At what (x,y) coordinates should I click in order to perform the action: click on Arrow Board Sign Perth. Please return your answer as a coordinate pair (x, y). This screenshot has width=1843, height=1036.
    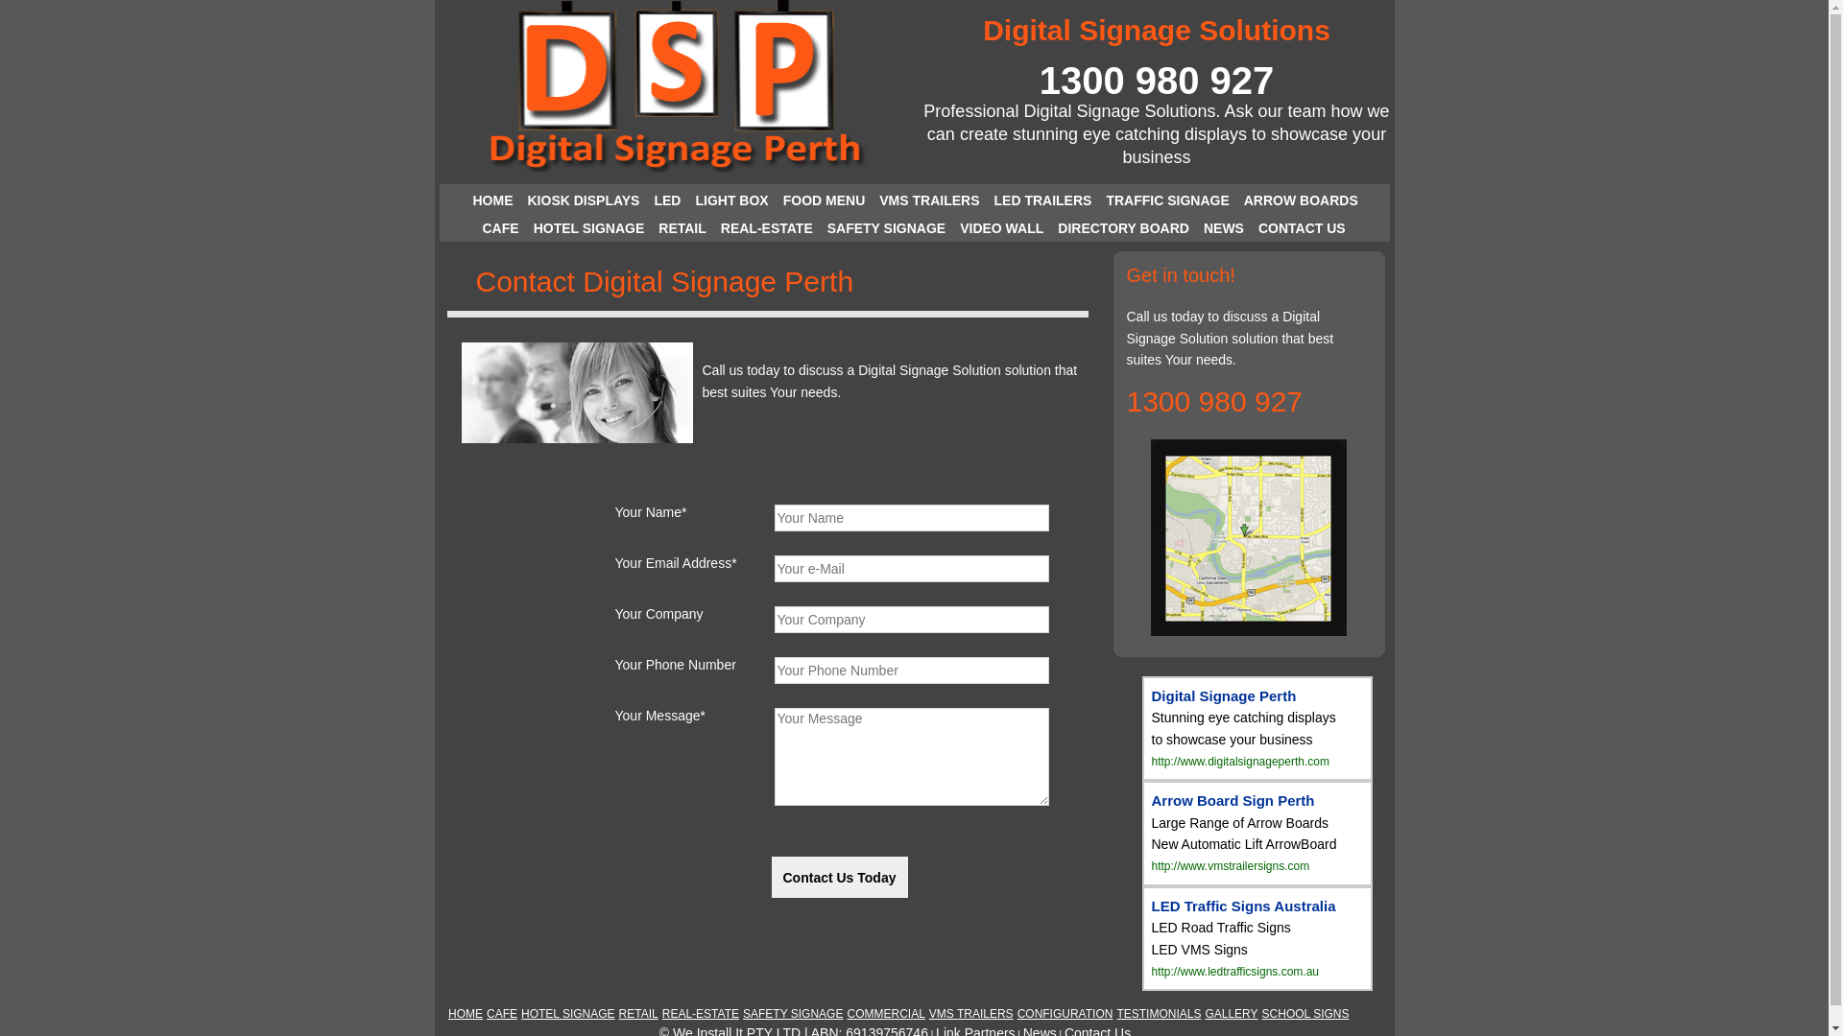
    Looking at the image, I should click on (1233, 801).